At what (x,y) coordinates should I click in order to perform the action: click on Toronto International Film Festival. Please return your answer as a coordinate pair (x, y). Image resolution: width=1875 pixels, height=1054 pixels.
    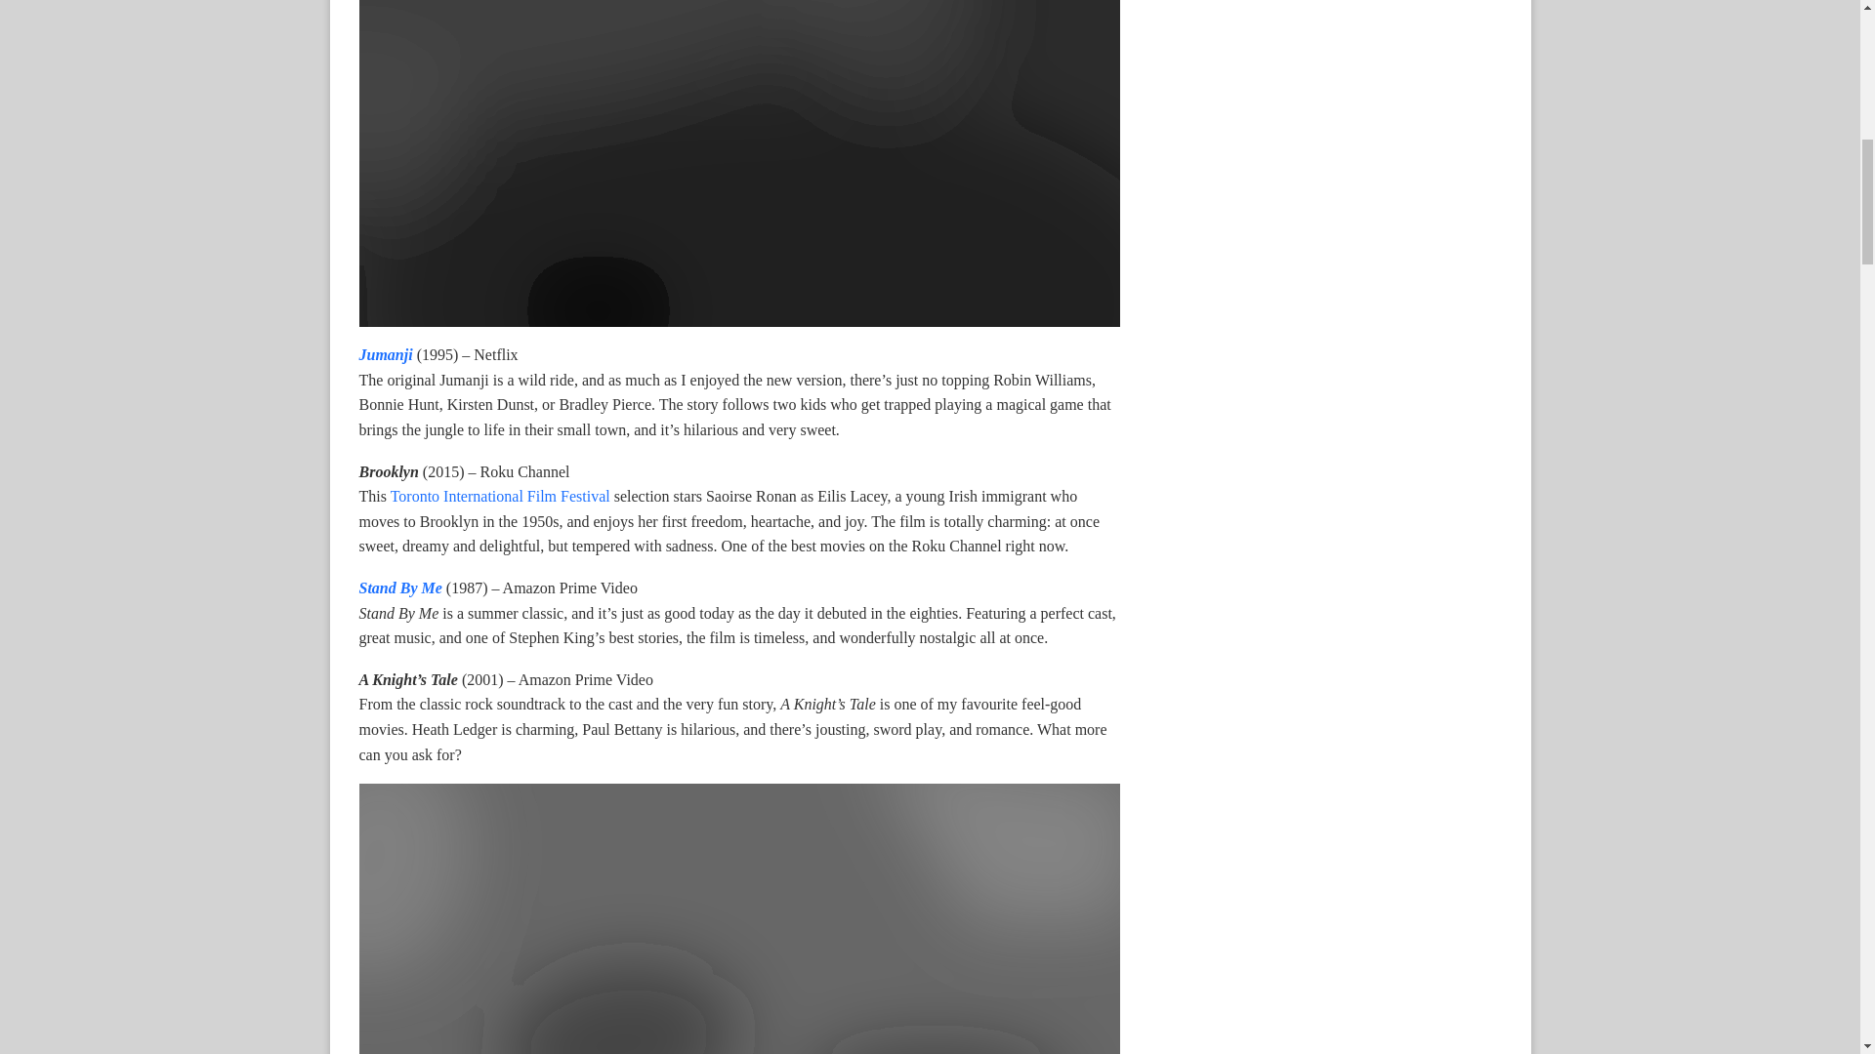
    Looking at the image, I should click on (500, 496).